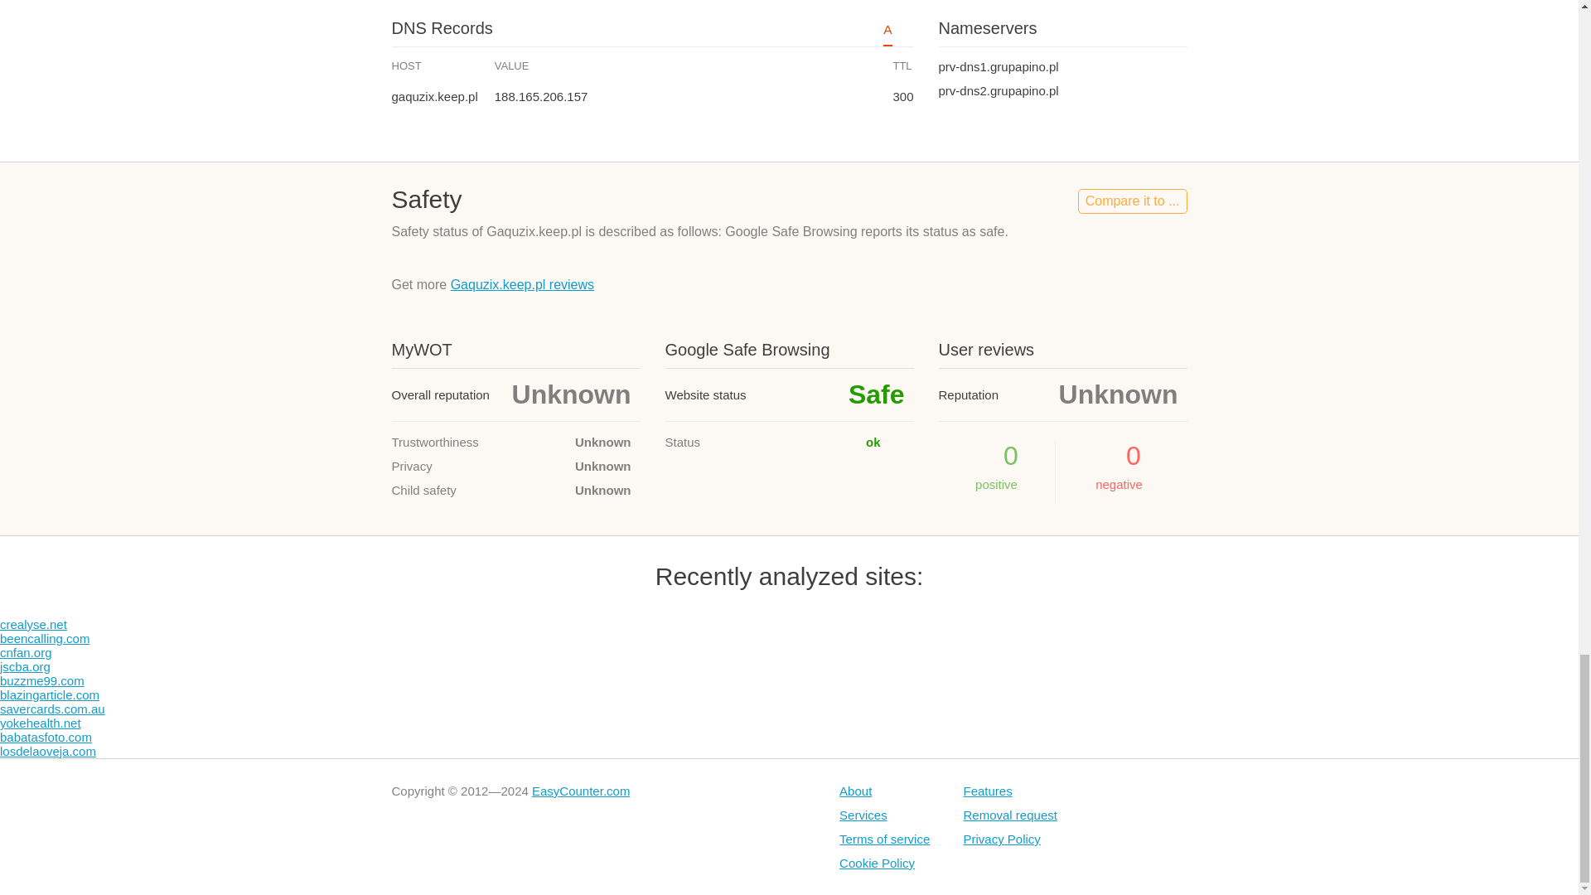 The image size is (1591, 895). I want to click on crealyse.net, so click(33, 625).